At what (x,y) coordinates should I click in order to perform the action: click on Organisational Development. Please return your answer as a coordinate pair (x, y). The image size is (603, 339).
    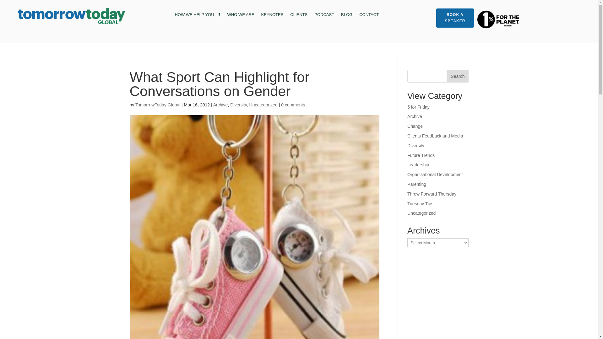
    Looking at the image, I should click on (435, 174).